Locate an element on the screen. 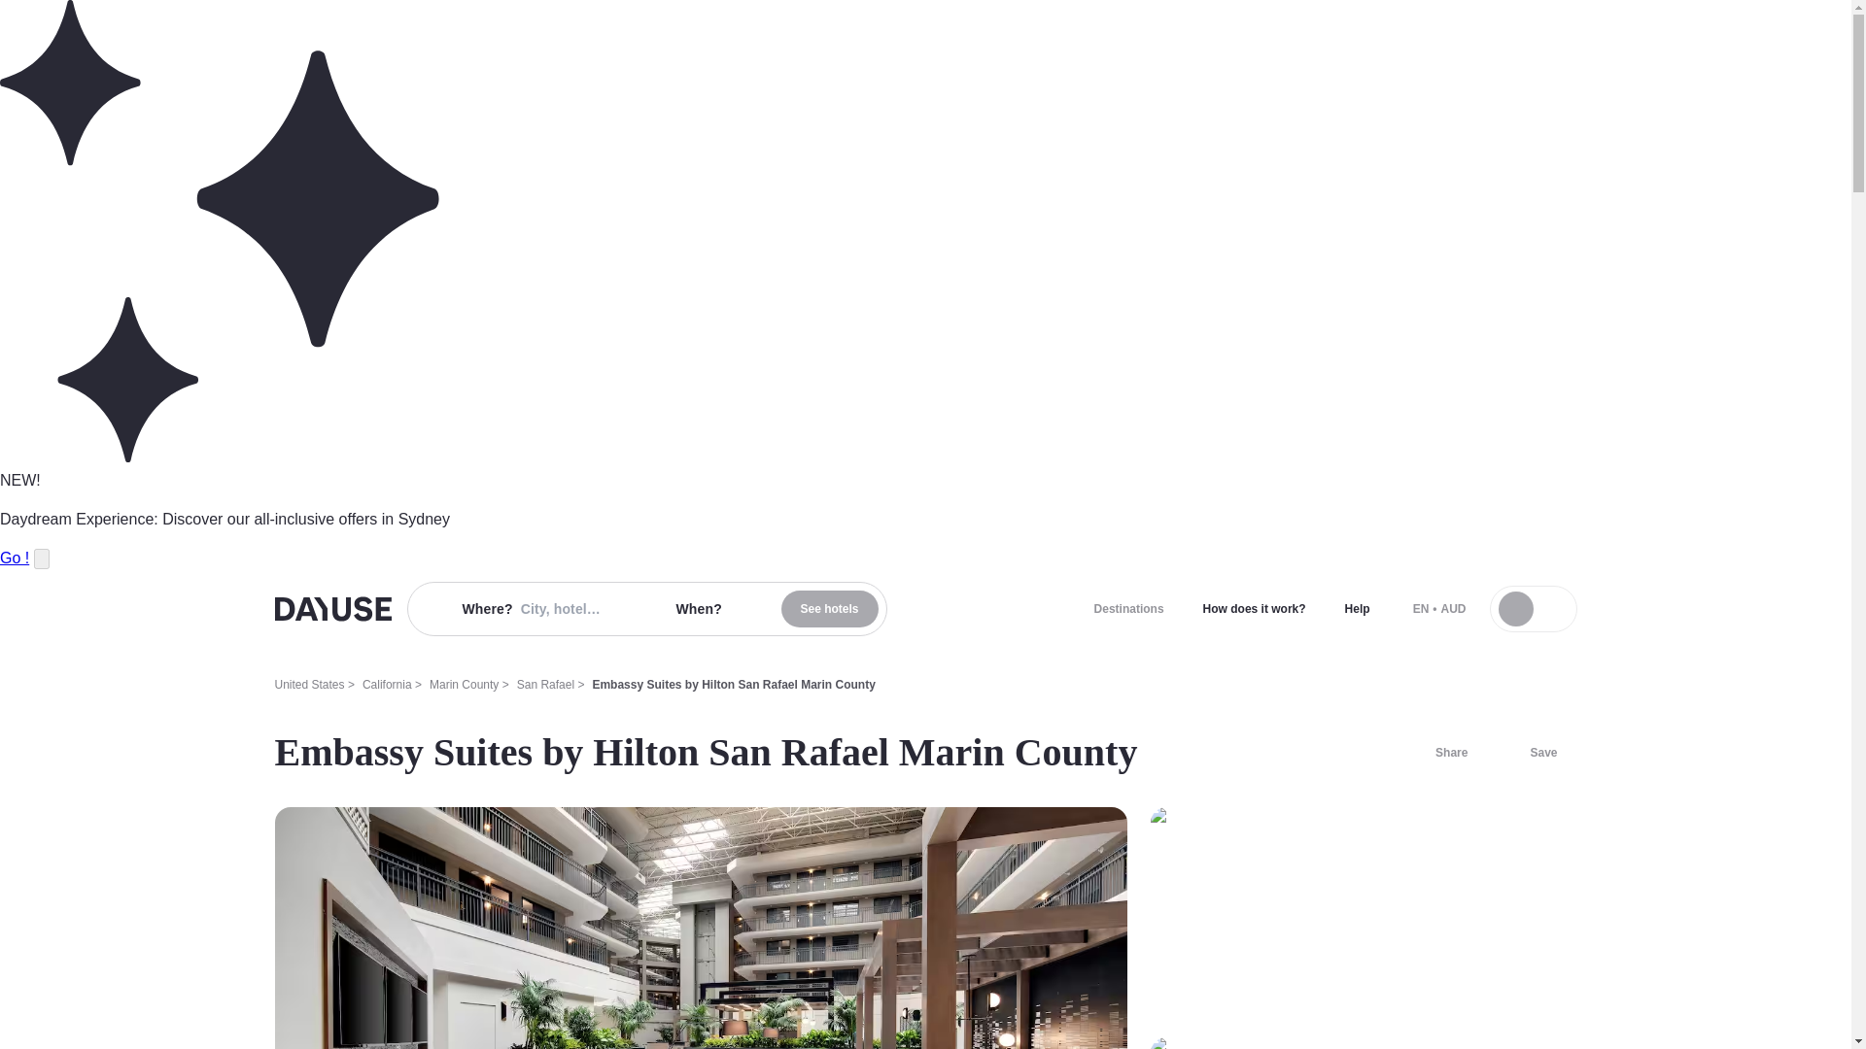 The width and height of the screenshot is (1866, 1049). California is located at coordinates (387, 684).